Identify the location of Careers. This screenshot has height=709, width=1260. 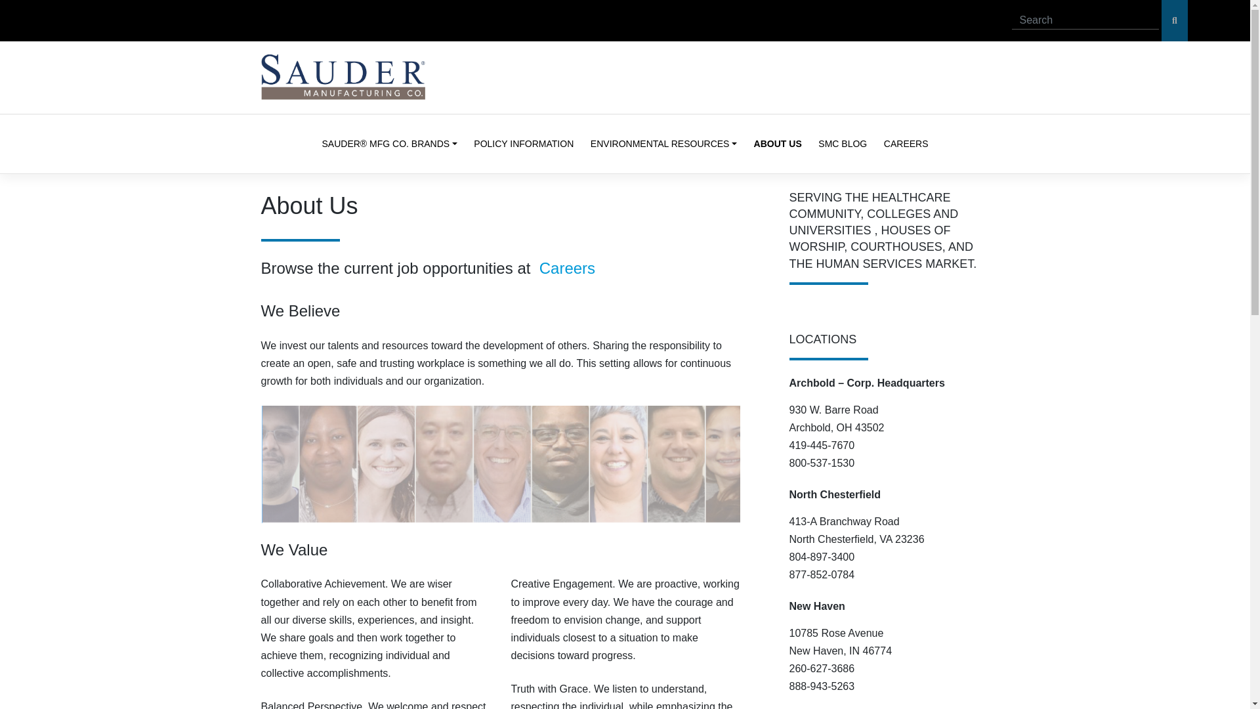
(567, 268).